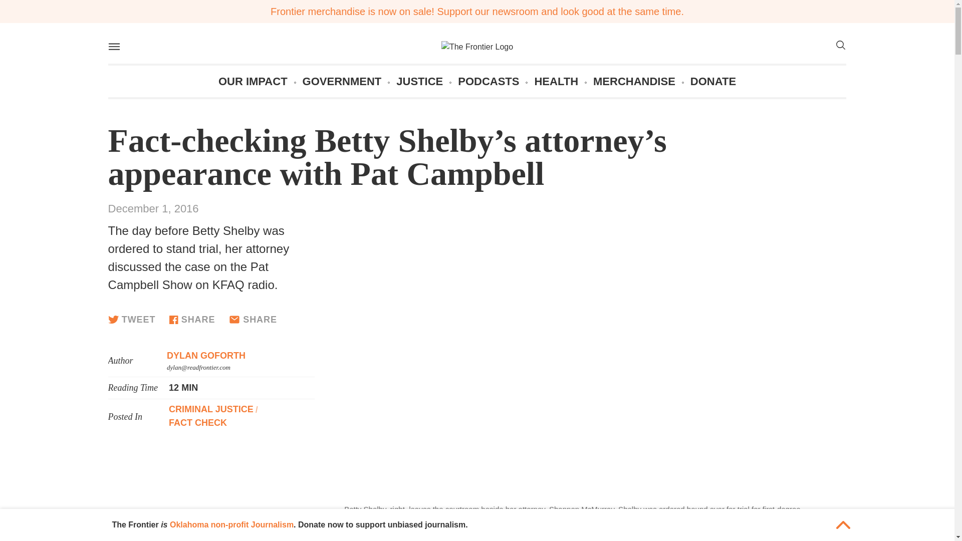 Image resolution: width=962 pixels, height=541 pixels. Describe the element at coordinates (556, 81) in the screenshot. I see `HEALTH` at that location.